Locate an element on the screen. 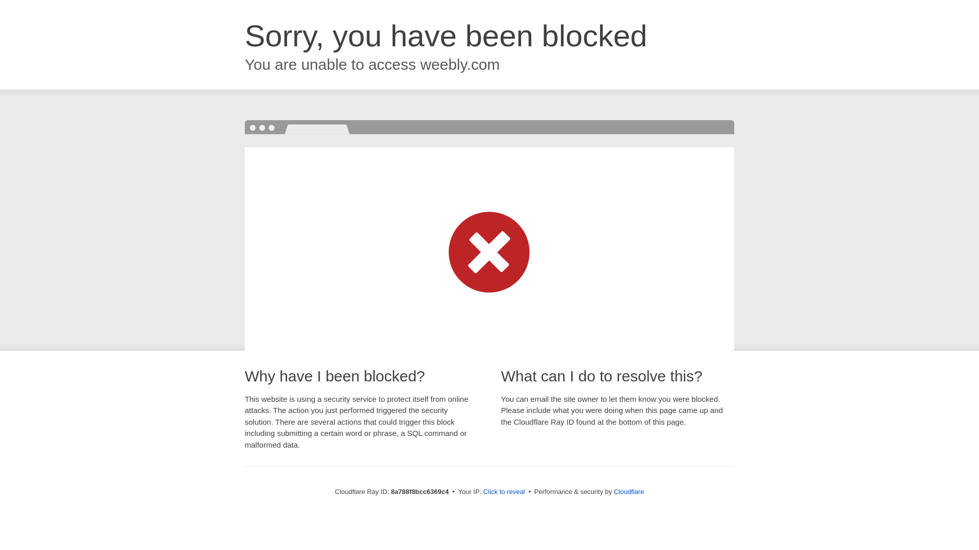 Image resolution: width=979 pixels, height=550 pixels. Click to reveal is located at coordinates (504, 492).